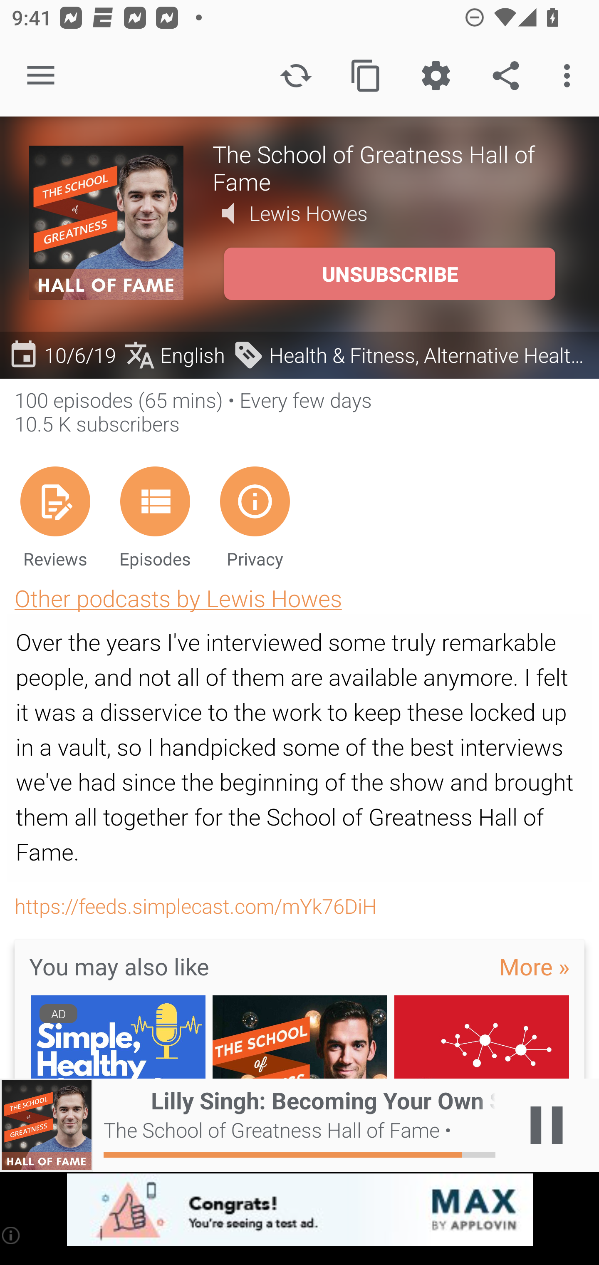 The height and width of the screenshot is (1265, 599). What do you see at coordinates (255, 517) in the screenshot?
I see `Privacy` at bounding box center [255, 517].